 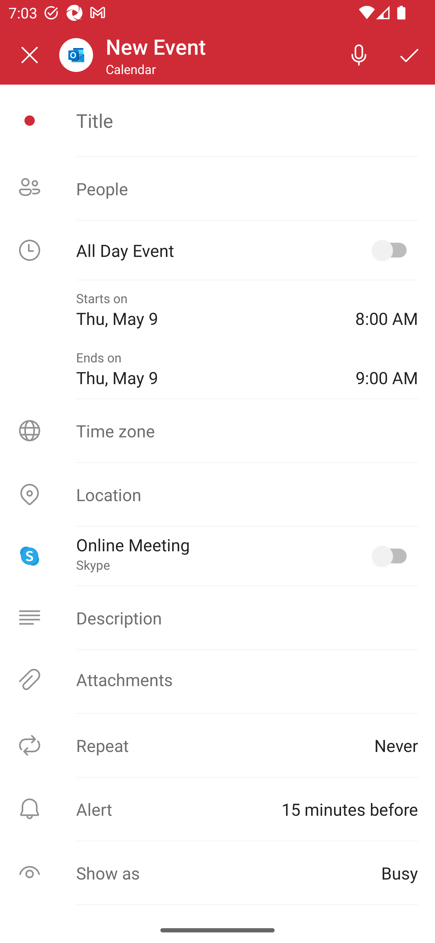 What do you see at coordinates (217, 617) in the screenshot?
I see `Description` at bounding box center [217, 617].